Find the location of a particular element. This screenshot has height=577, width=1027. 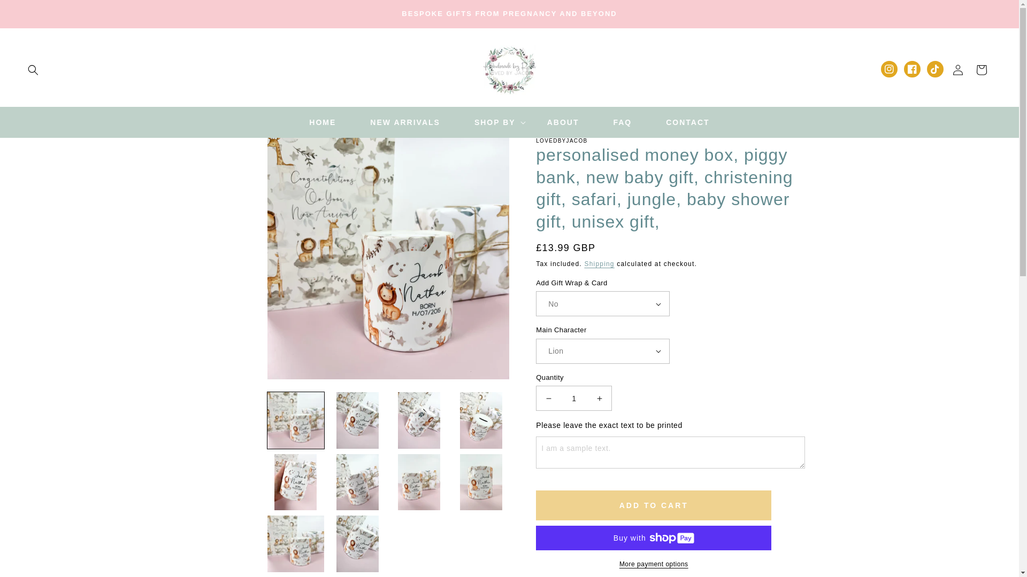

1 is located at coordinates (574, 398).